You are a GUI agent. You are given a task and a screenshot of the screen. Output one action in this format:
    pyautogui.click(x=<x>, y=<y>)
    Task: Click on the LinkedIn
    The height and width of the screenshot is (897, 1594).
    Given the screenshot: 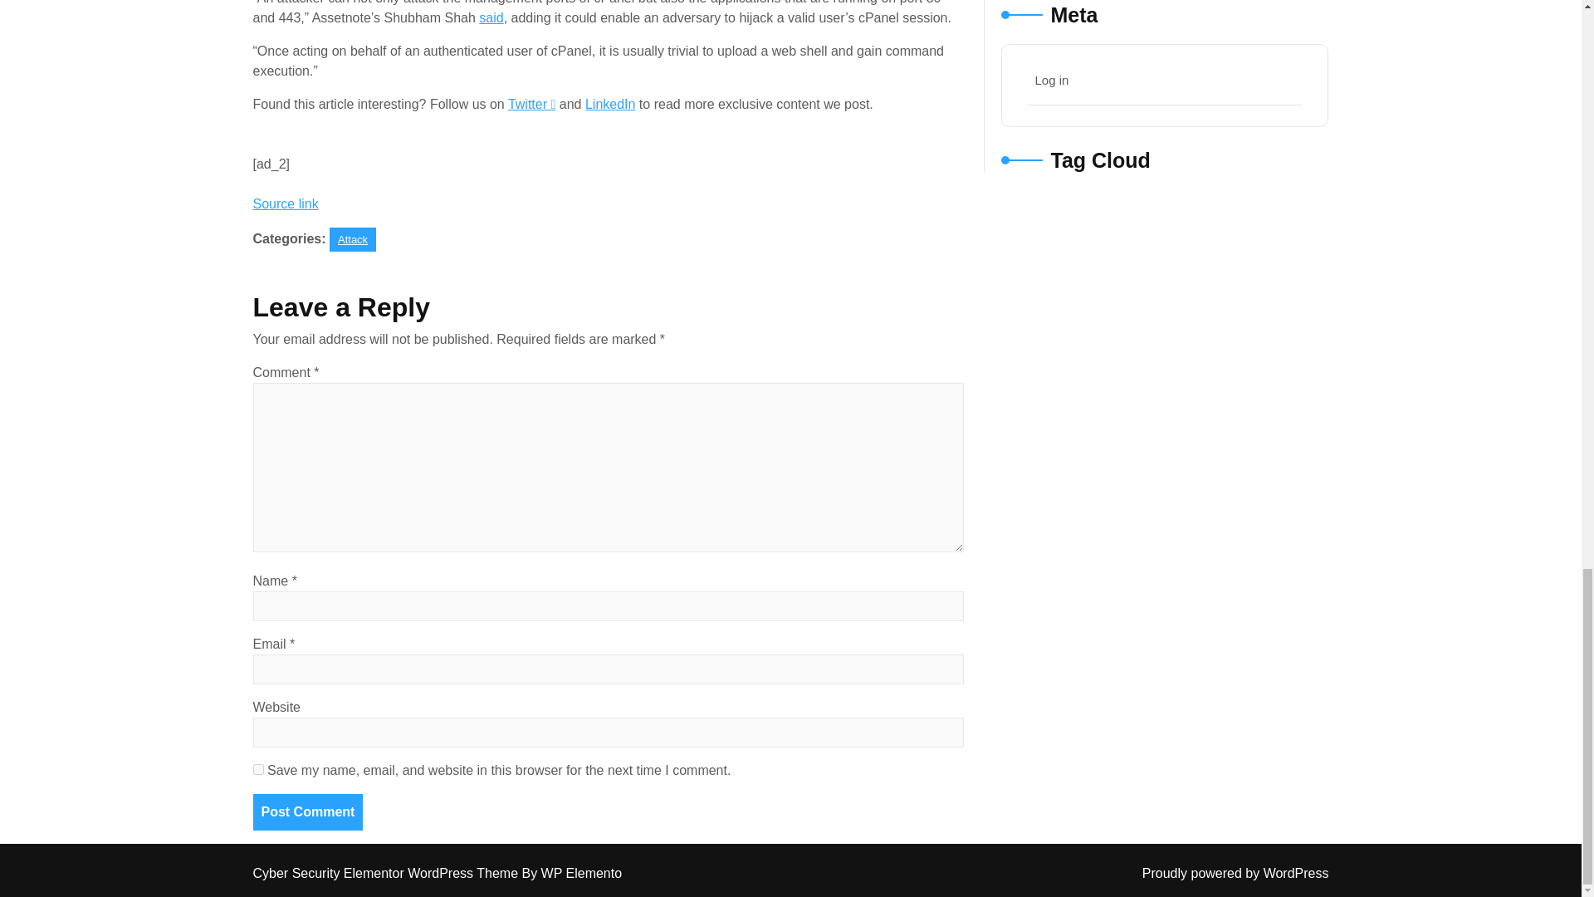 What is the action you would take?
    pyautogui.click(x=610, y=103)
    